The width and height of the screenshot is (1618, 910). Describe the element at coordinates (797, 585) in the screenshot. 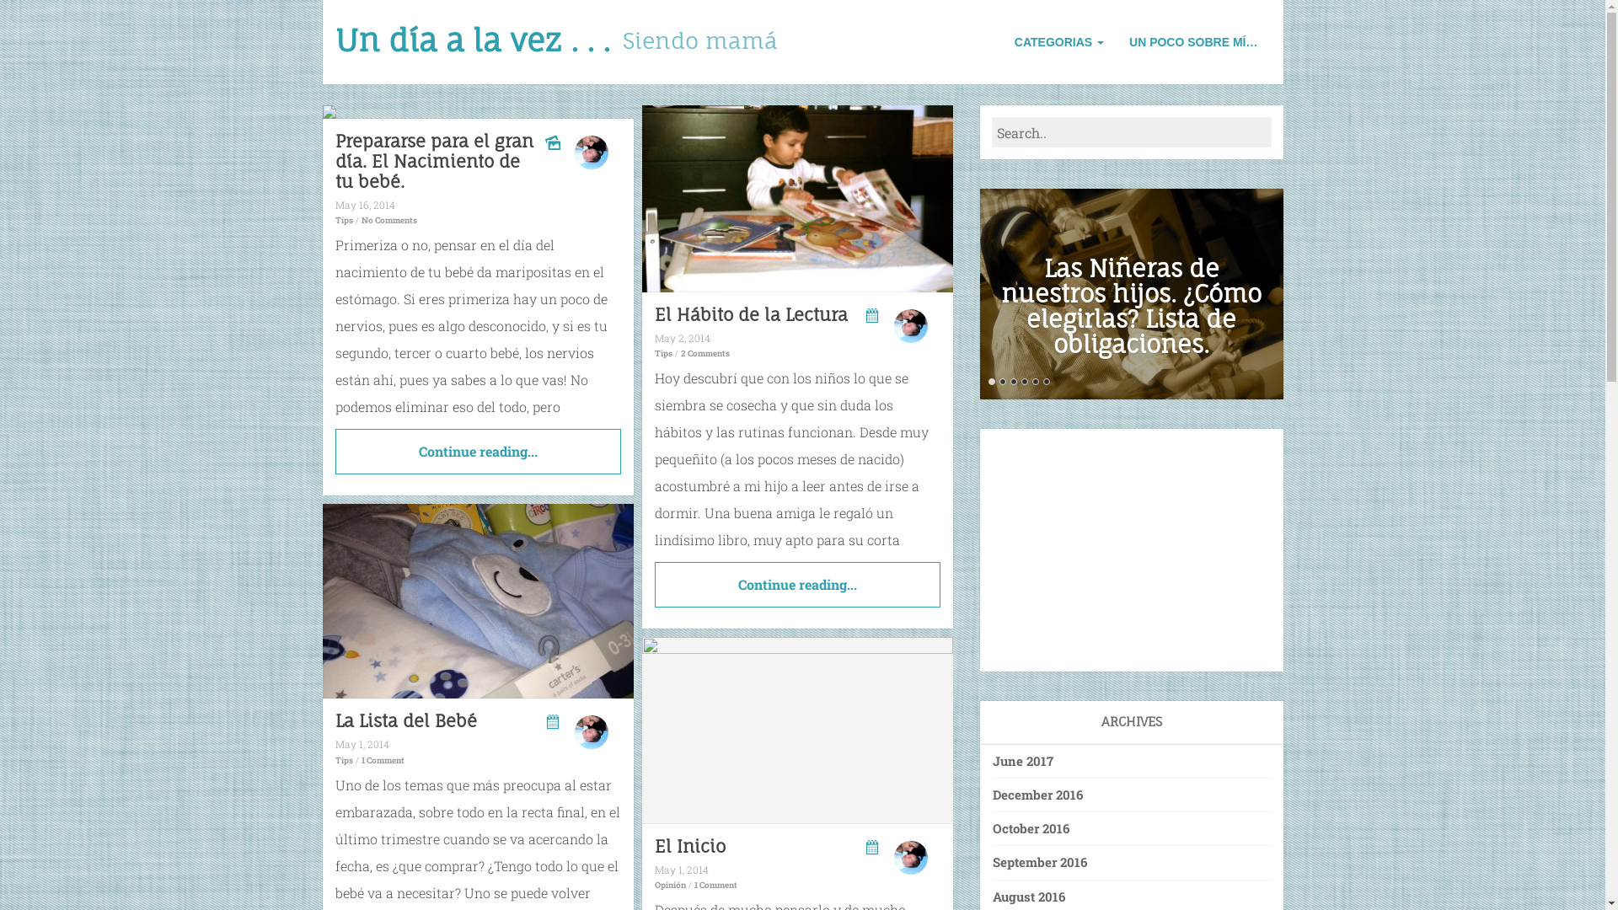

I see `Continue reading...` at that location.